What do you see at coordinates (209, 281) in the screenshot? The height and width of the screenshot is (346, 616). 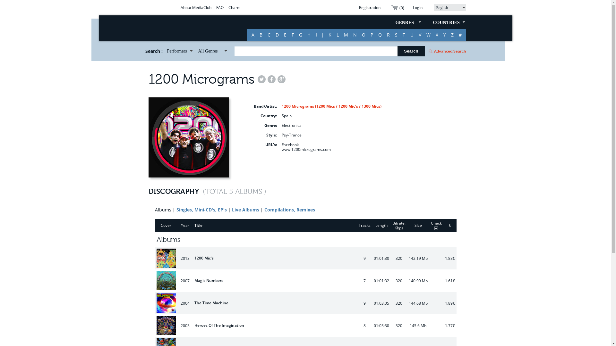 I see `Magic Numbers` at bounding box center [209, 281].